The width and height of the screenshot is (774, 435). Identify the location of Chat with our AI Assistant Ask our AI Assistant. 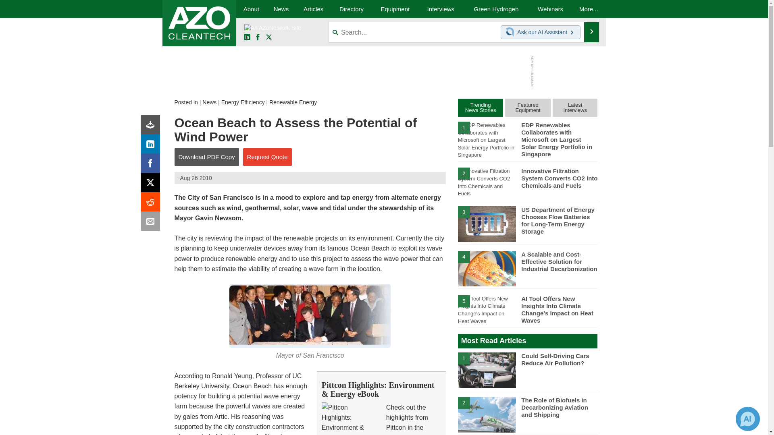
(541, 32).